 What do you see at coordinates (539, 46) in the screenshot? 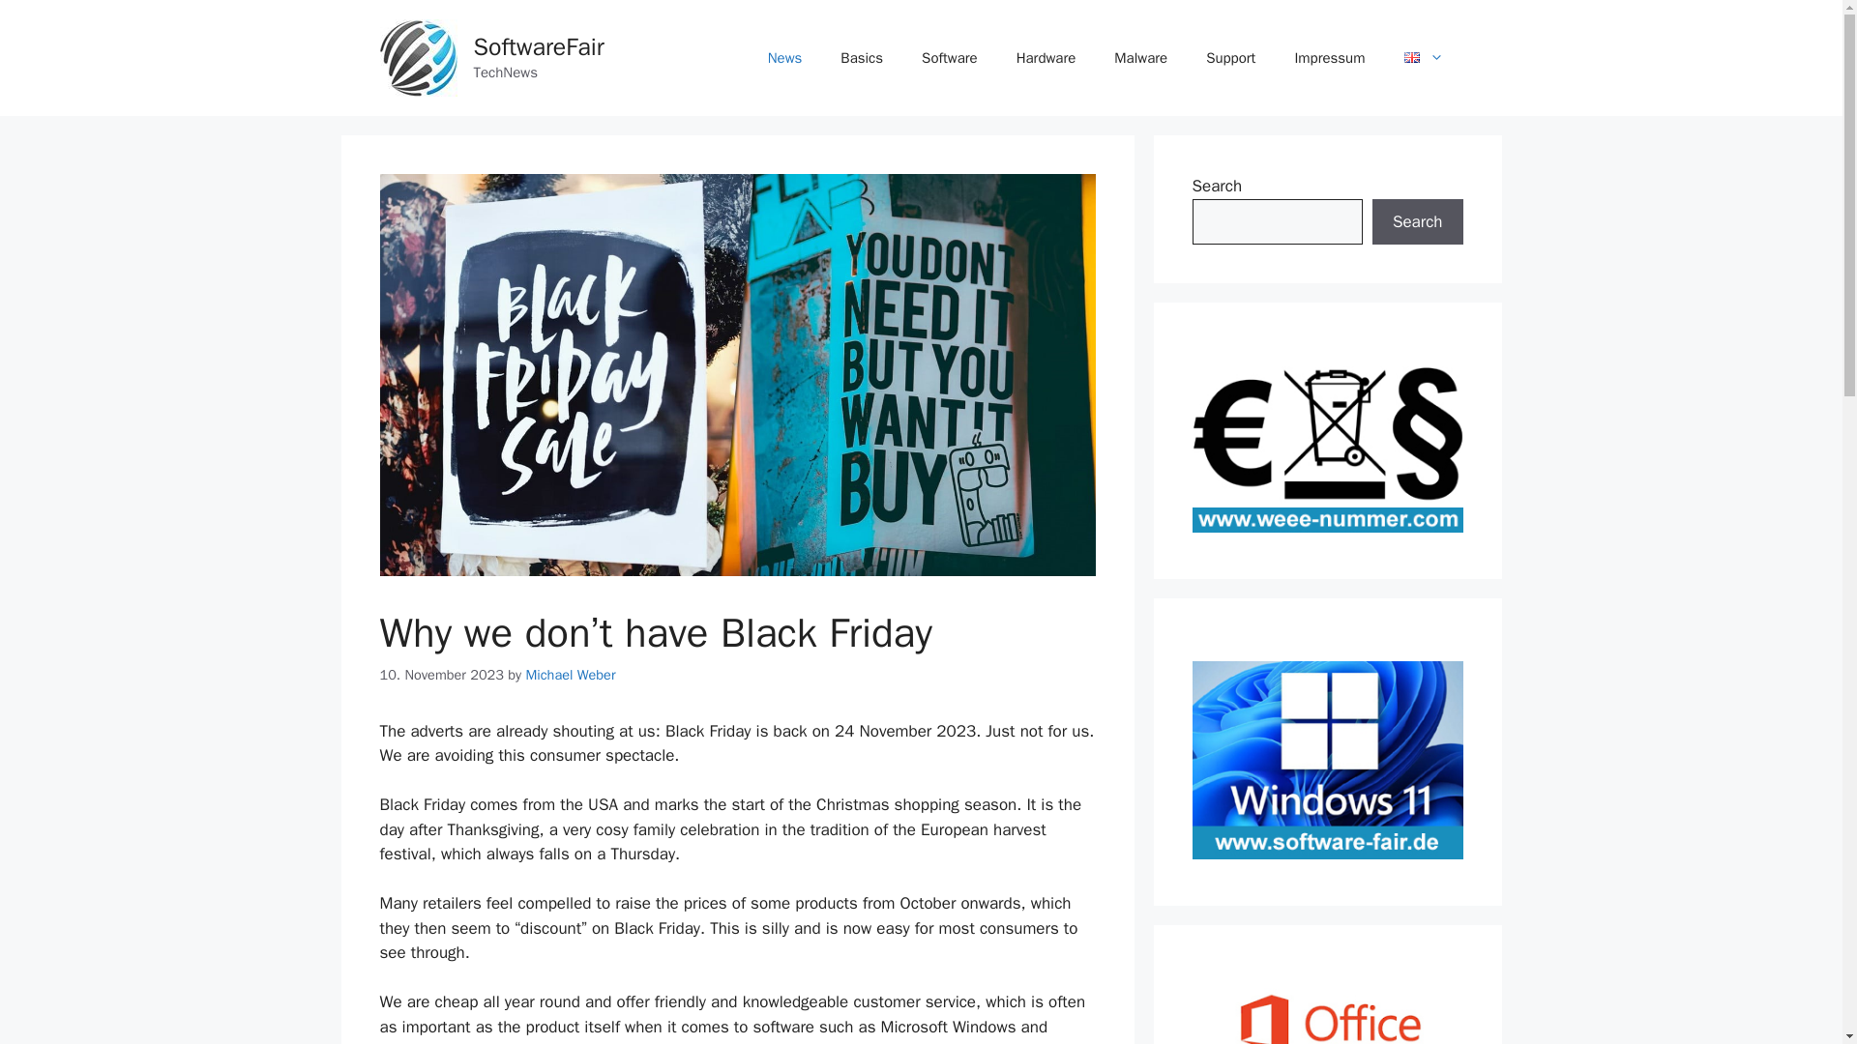
I see `SoftwareFair` at bounding box center [539, 46].